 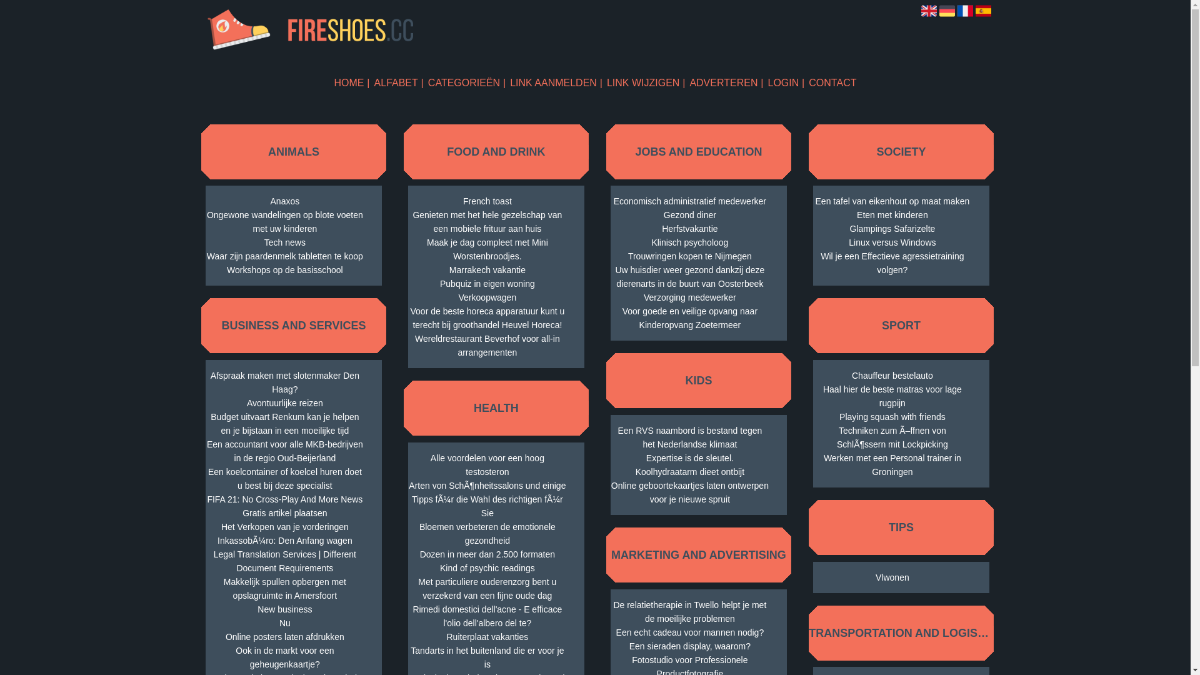 I want to click on Vlwonen, so click(x=892, y=577).